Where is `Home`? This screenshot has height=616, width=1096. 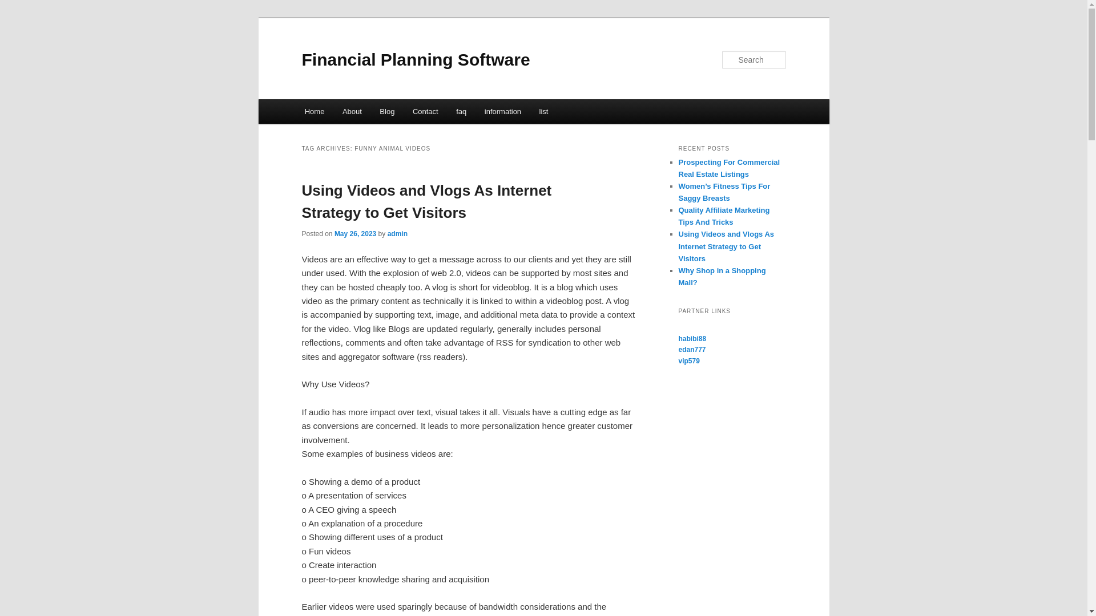 Home is located at coordinates (314, 111).